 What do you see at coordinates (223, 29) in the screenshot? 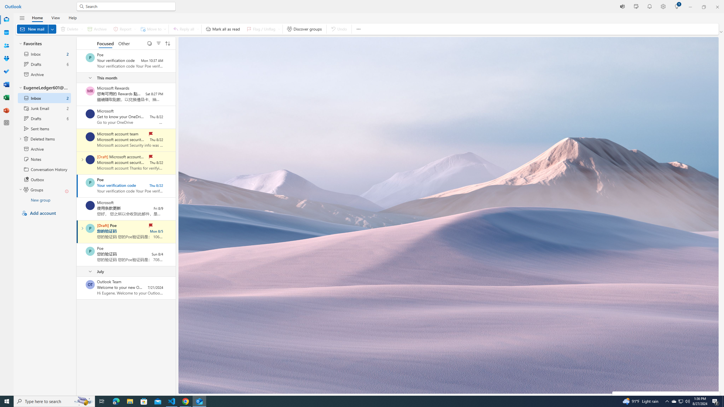
I see `Mark all as read` at bounding box center [223, 29].